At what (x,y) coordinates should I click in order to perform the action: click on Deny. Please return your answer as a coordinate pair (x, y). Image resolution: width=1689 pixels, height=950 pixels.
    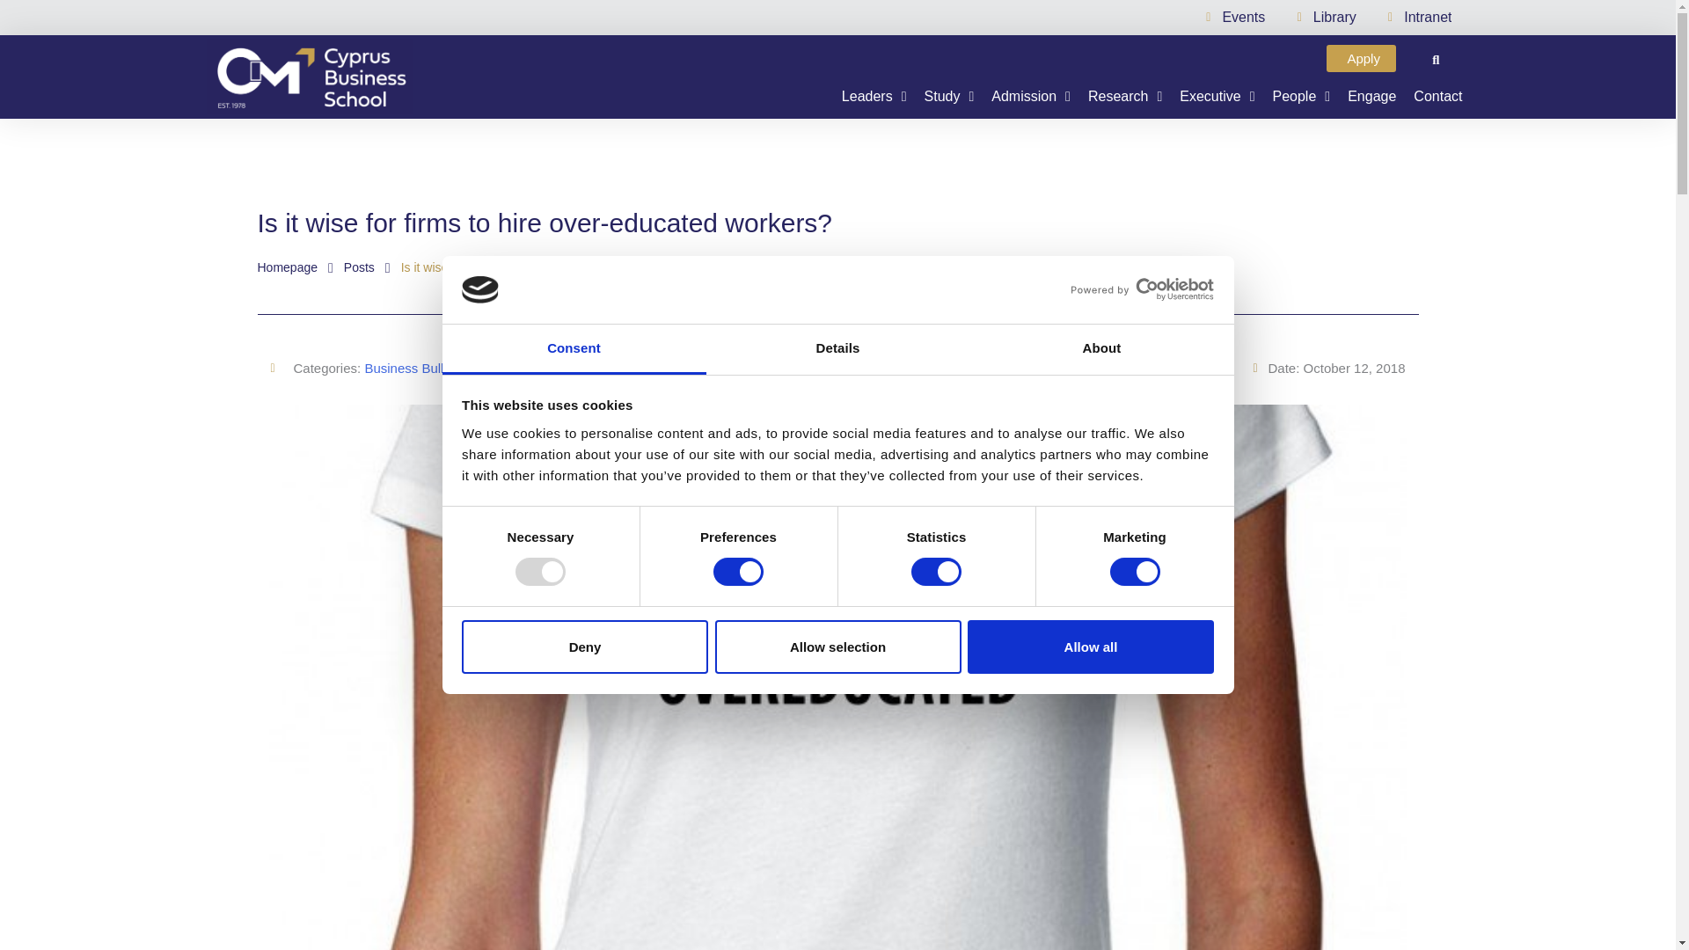
    Looking at the image, I should click on (584, 647).